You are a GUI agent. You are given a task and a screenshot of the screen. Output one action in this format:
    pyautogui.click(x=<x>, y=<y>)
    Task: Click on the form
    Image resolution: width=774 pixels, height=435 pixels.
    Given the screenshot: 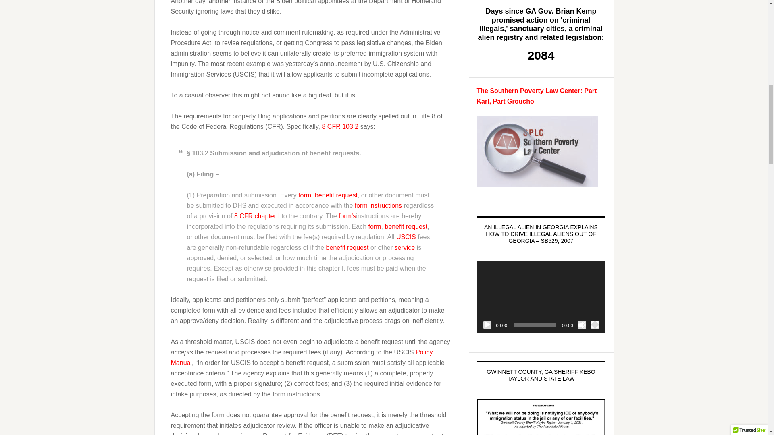 What is the action you would take?
    pyautogui.click(x=304, y=195)
    